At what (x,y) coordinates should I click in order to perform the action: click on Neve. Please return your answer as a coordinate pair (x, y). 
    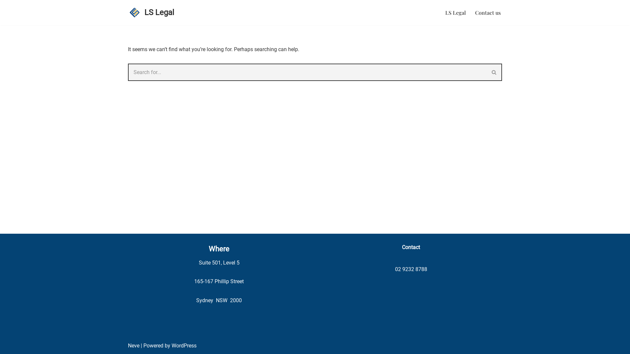
    Looking at the image, I should click on (134, 345).